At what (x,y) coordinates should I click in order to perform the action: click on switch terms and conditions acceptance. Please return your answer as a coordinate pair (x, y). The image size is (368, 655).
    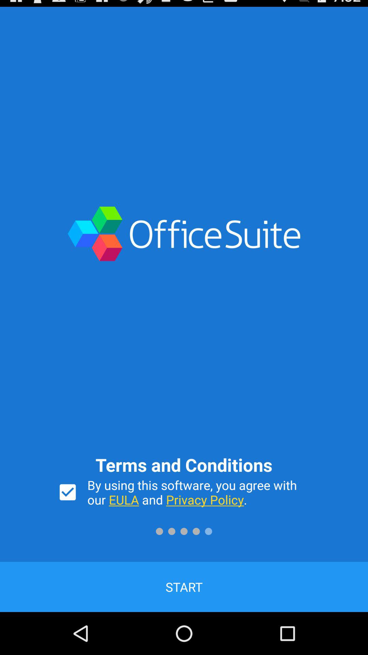
    Looking at the image, I should click on (67, 492).